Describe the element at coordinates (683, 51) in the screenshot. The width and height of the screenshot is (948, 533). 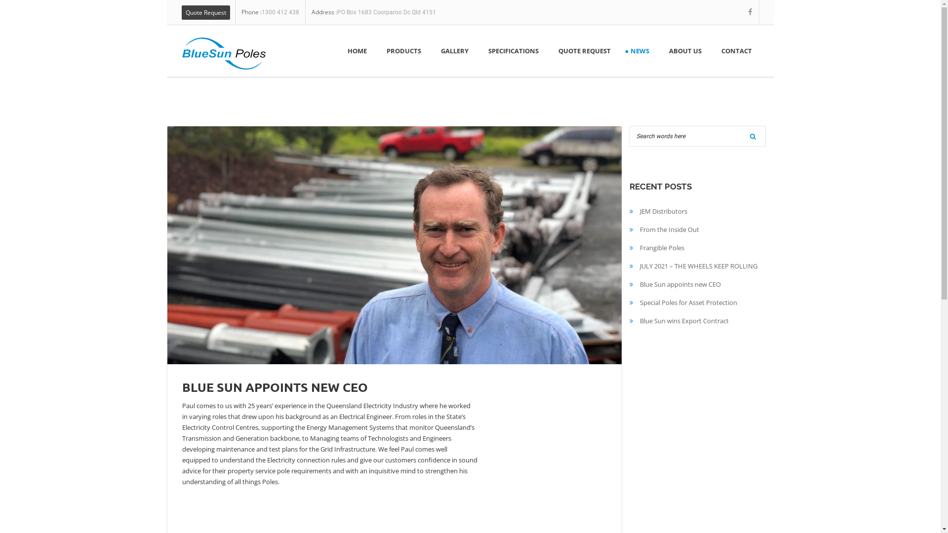
I see `ABOUT US` at that location.